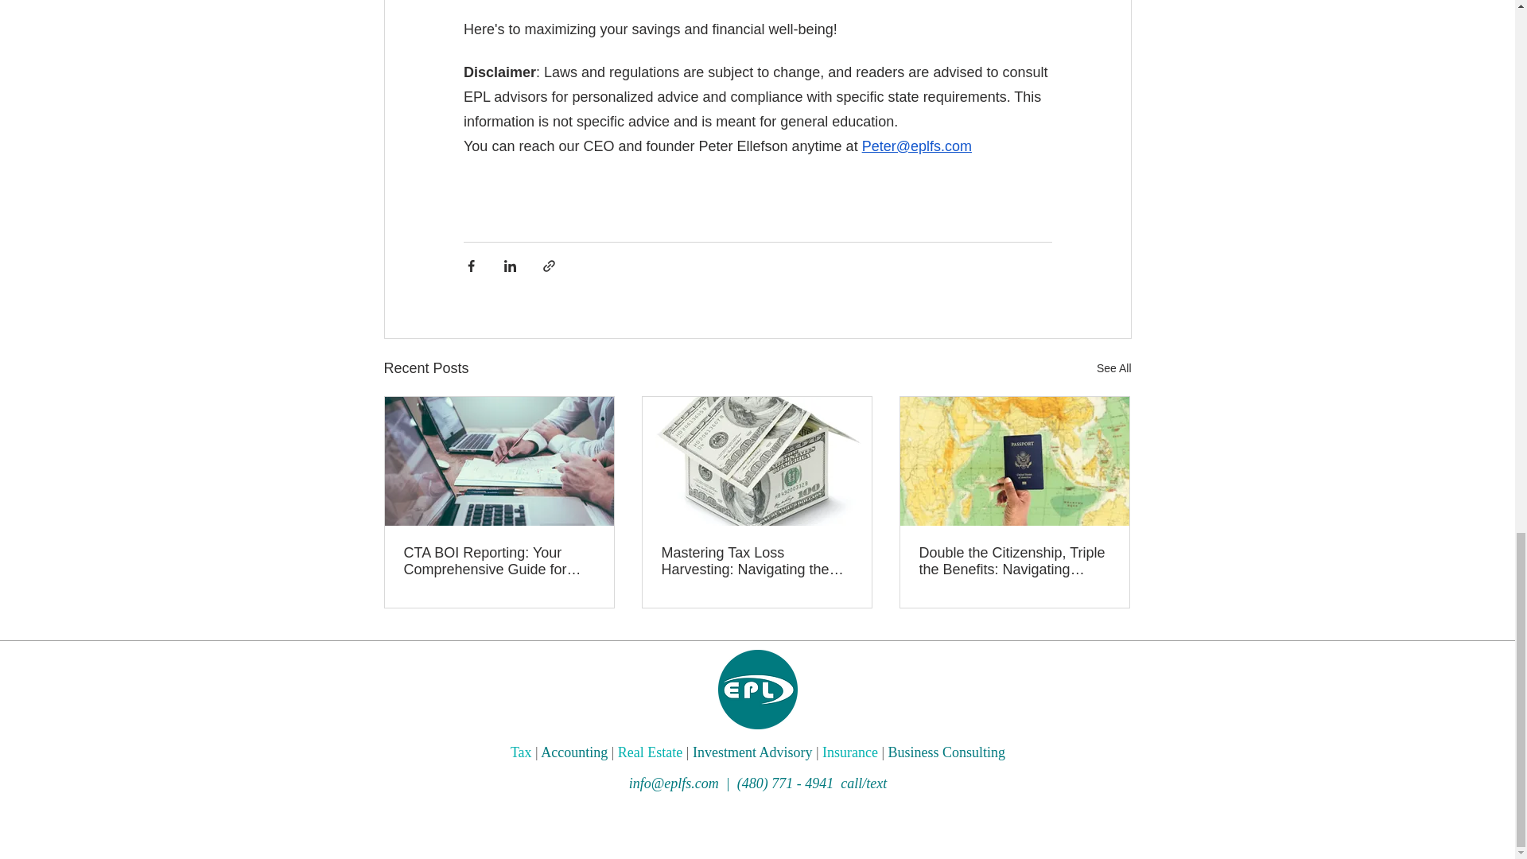 The image size is (1527, 859). I want to click on Investment Advisory, so click(752, 752).